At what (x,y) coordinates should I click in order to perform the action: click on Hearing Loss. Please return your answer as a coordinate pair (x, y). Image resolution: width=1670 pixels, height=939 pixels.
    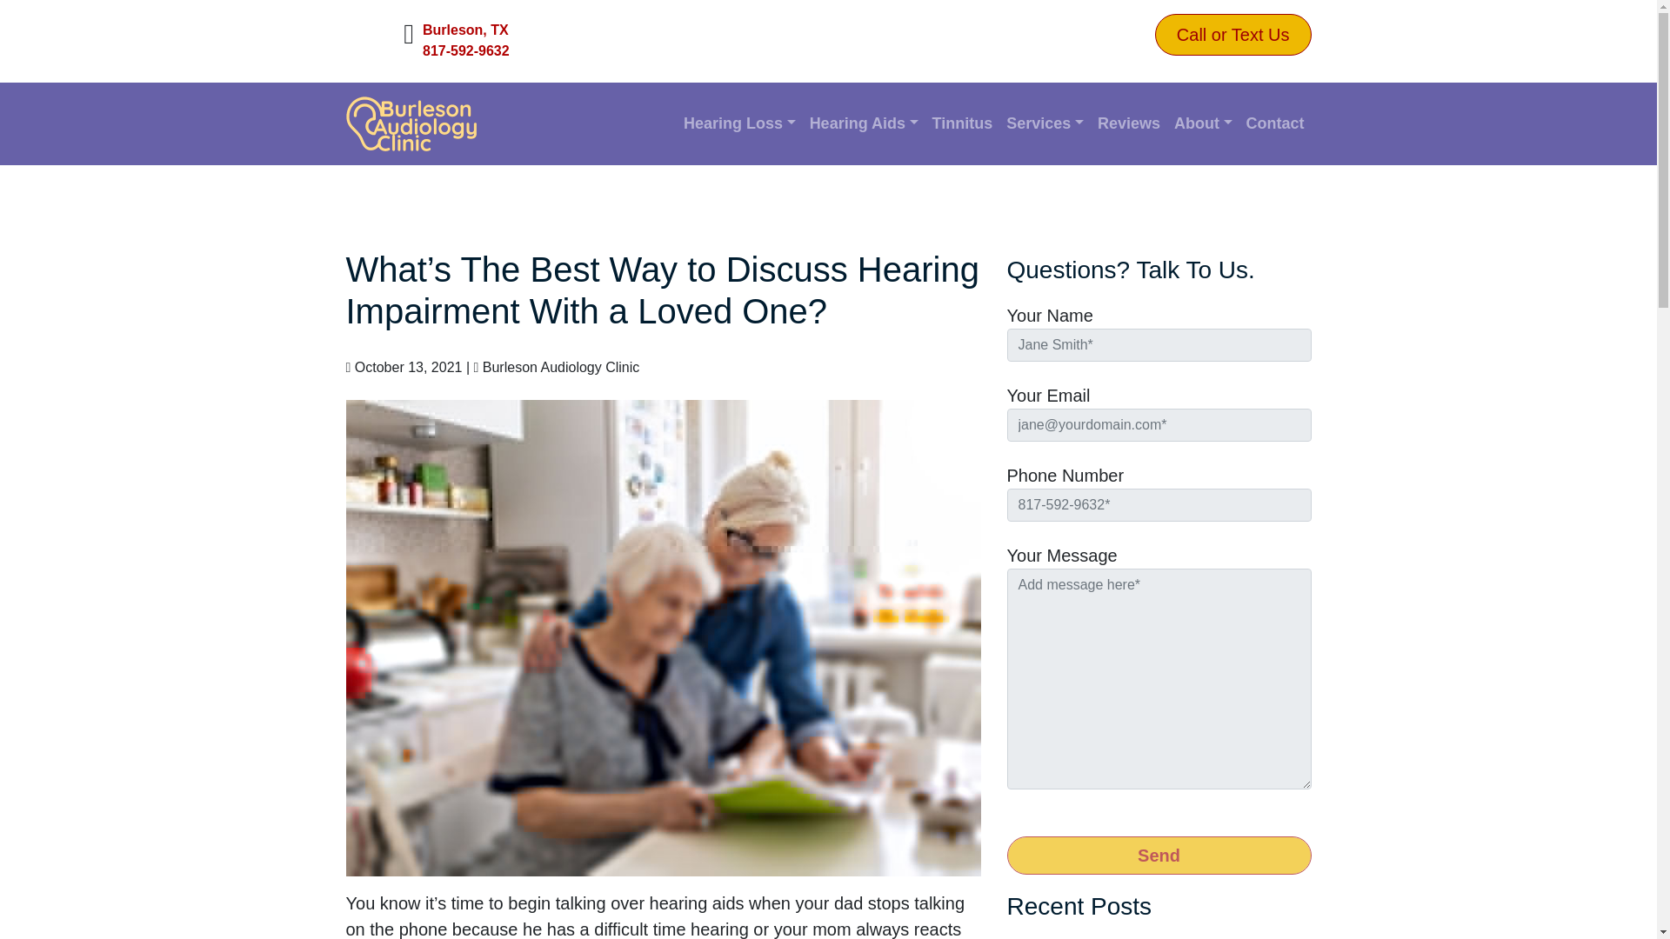
    Looking at the image, I should click on (739, 123).